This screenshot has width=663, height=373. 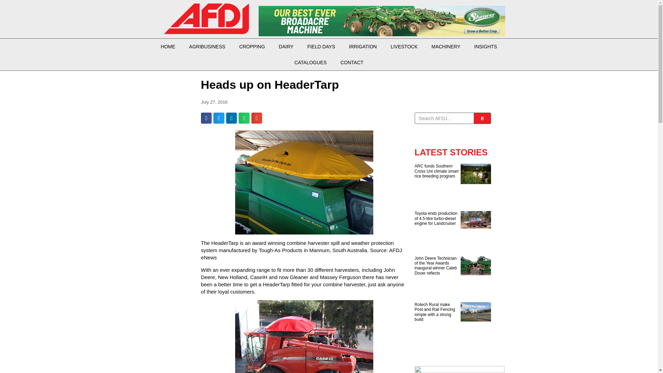 What do you see at coordinates (363, 46) in the screenshot?
I see `IRRIGATION` at bounding box center [363, 46].